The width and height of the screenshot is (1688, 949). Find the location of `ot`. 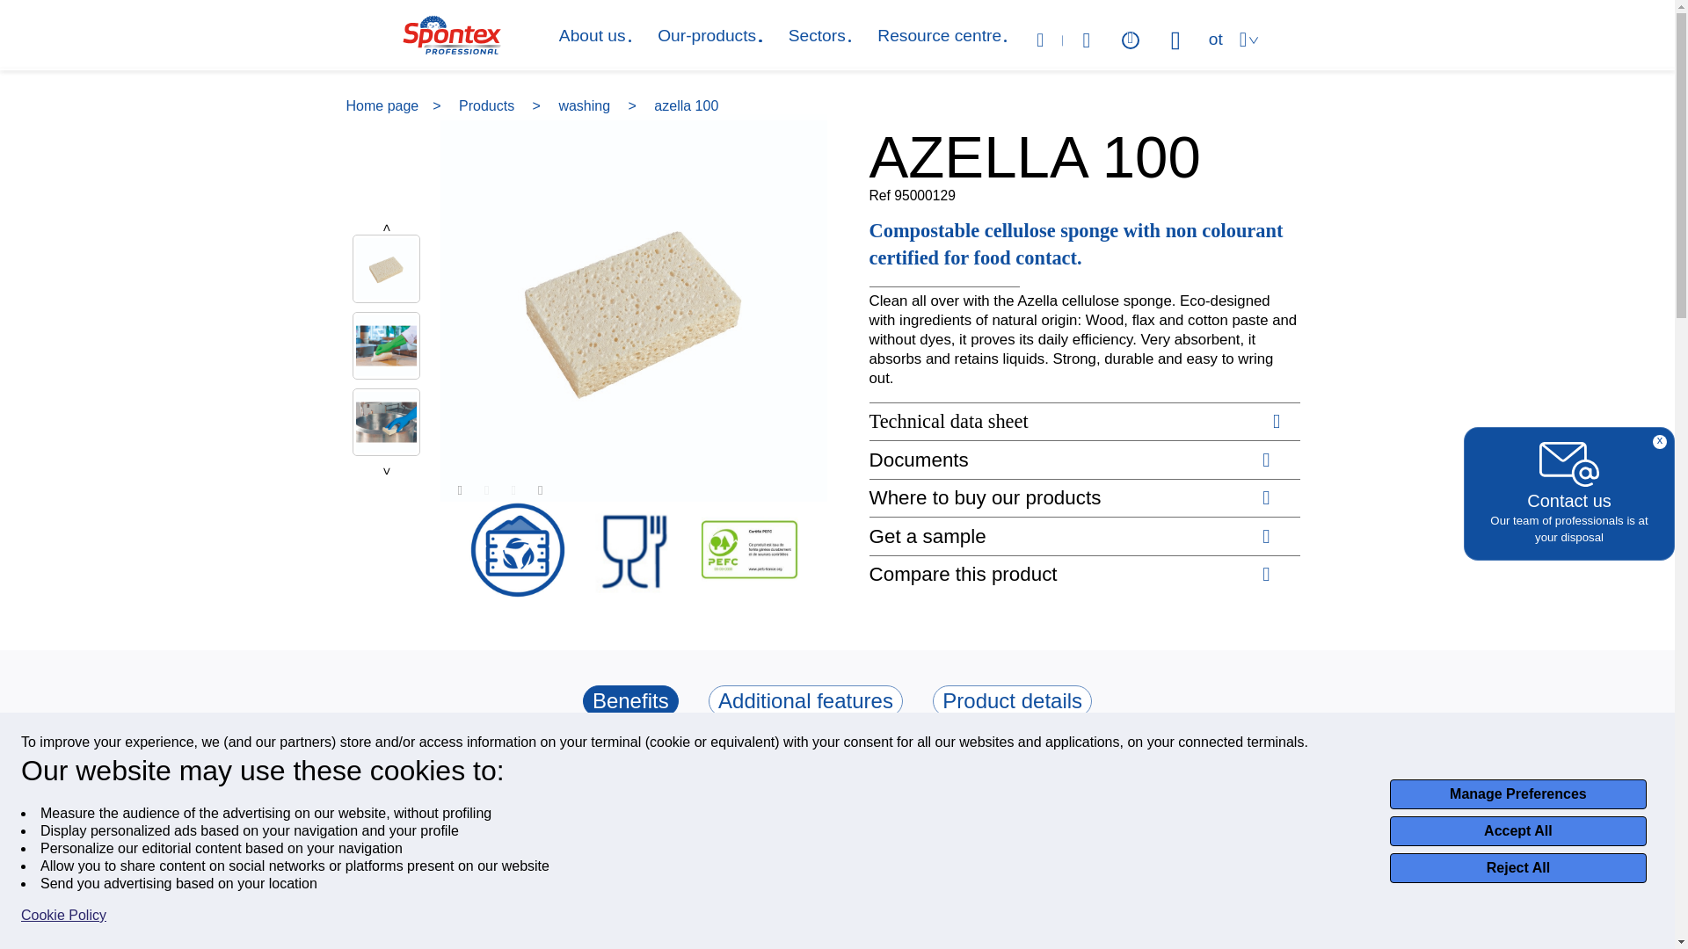

ot is located at coordinates (1215, 39).